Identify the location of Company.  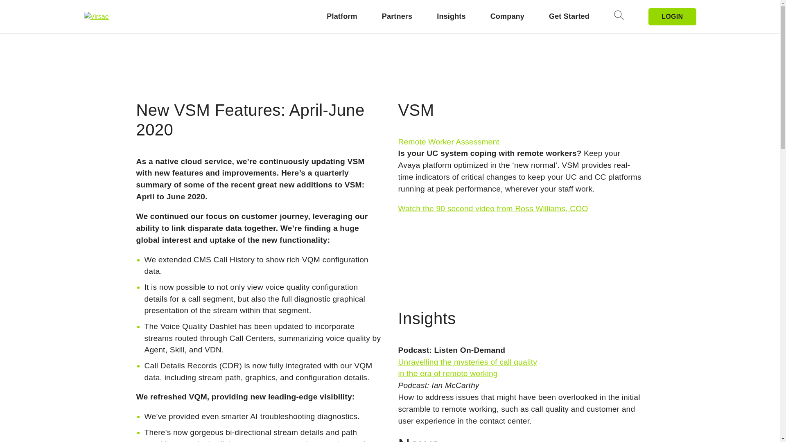
(507, 16).